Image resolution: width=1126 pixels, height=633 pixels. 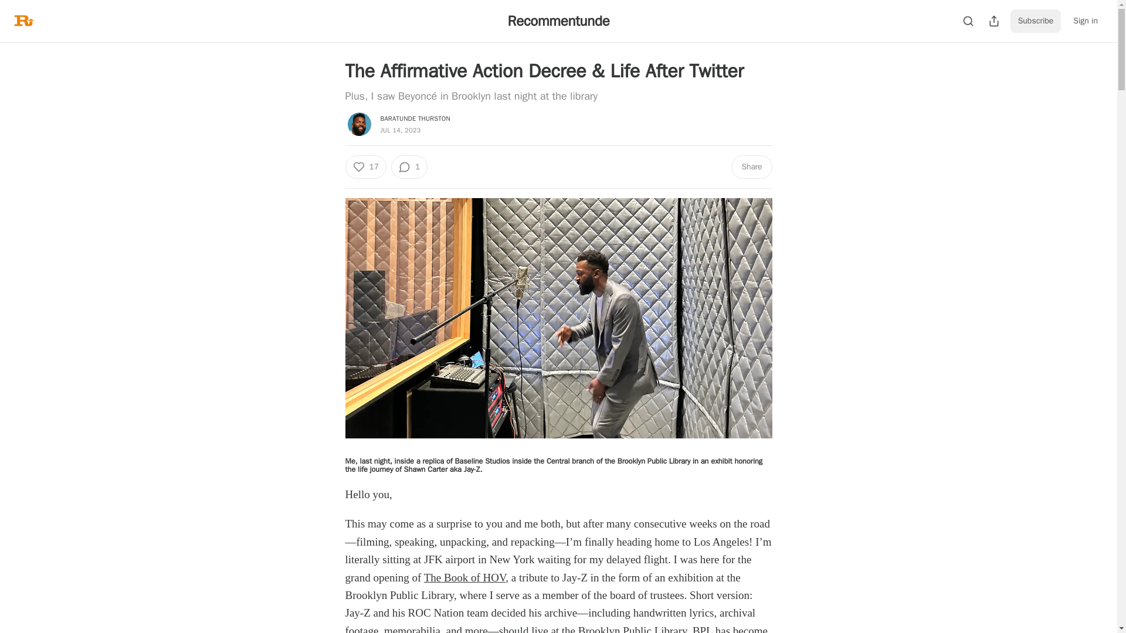 I want to click on 17, so click(x=365, y=166).